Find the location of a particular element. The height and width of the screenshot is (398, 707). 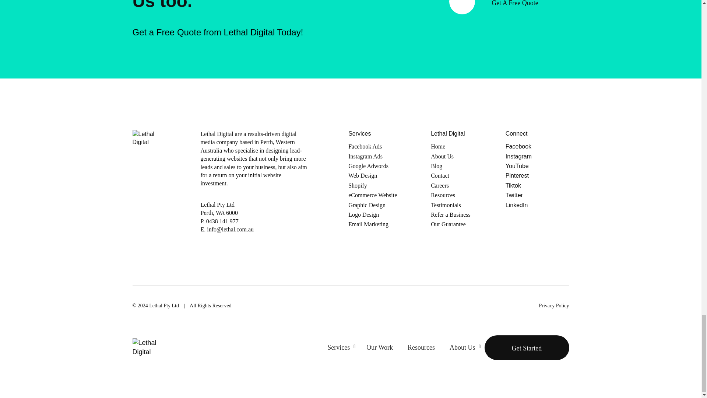

LinkedIn is located at coordinates (537, 205).